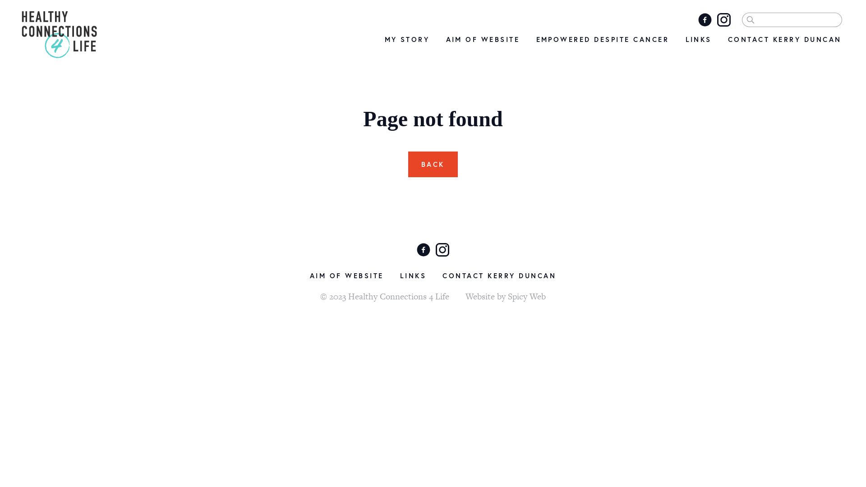 The width and height of the screenshot is (866, 487). I want to click on Instagram, so click(442, 249).